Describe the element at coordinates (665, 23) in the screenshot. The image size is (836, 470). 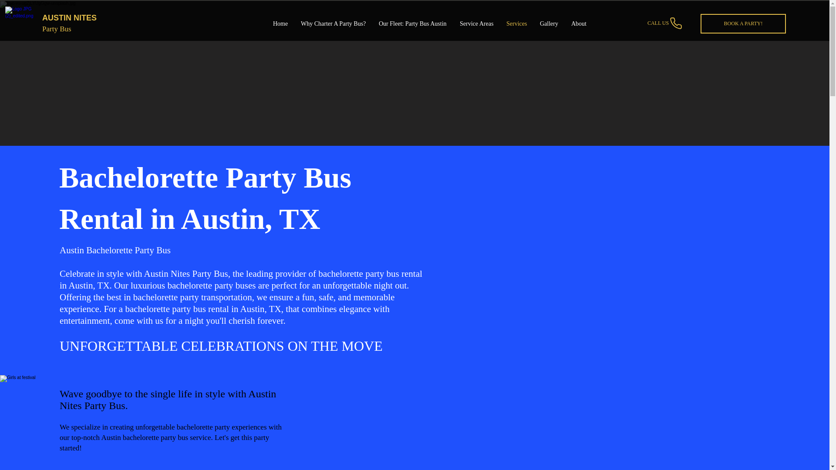
I see `CALL US` at that location.